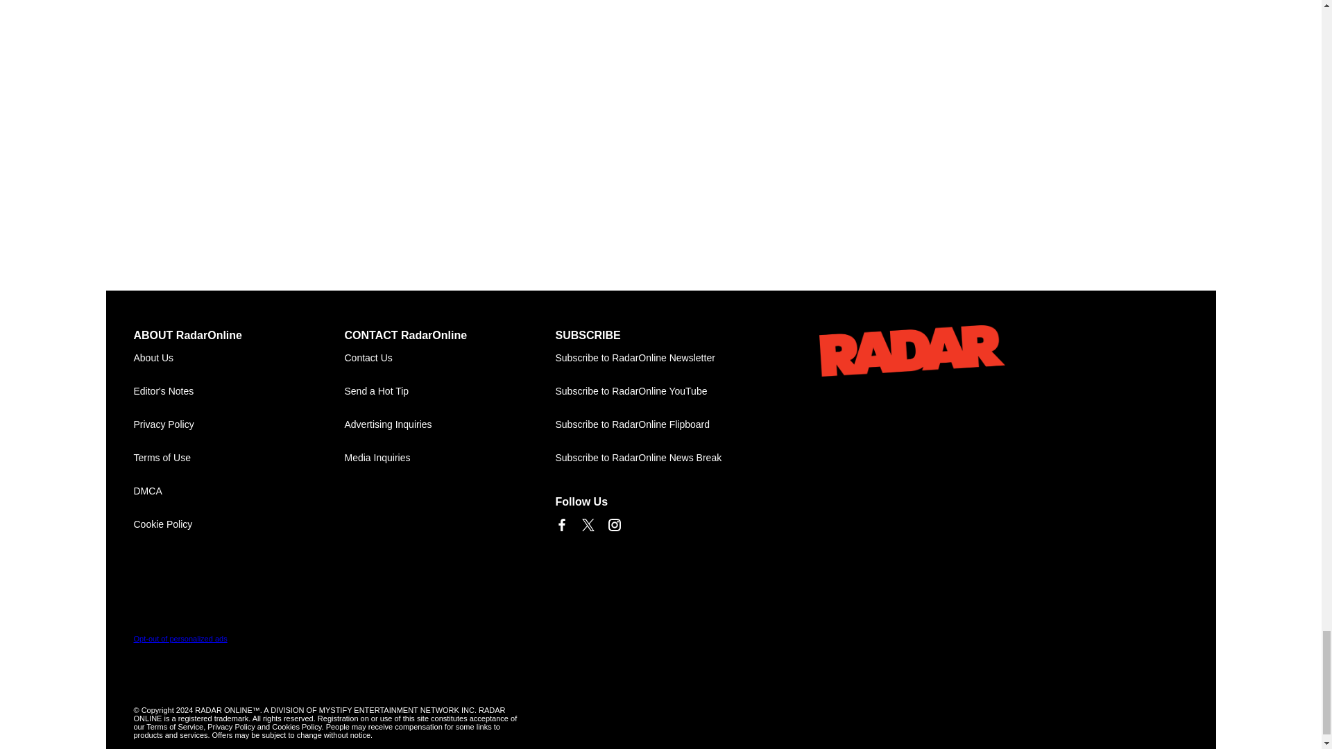  Describe the element at coordinates (450, 391) in the screenshot. I see `Send a Hot Tip` at that location.